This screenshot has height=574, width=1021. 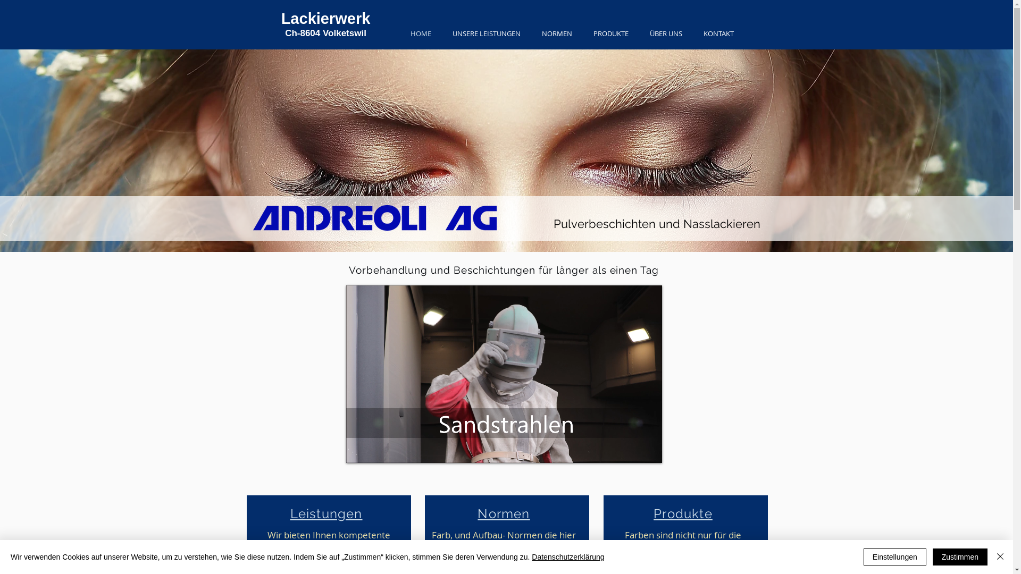 What do you see at coordinates (486, 34) in the screenshot?
I see `UNSERE LEISTUNGEN` at bounding box center [486, 34].